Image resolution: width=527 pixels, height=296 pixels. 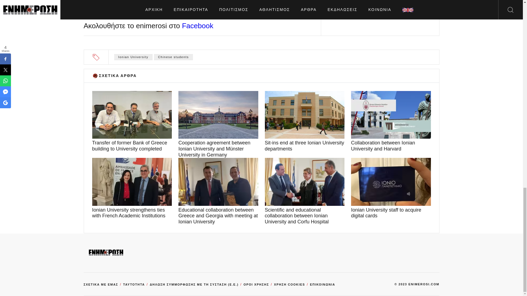 What do you see at coordinates (173, 57) in the screenshot?
I see `Chinese students` at bounding box center [173, 57].